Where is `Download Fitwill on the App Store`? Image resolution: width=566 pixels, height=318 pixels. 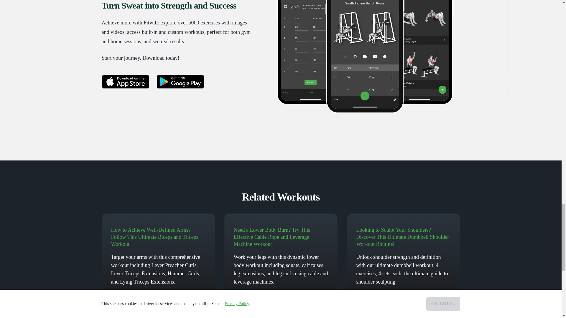 Download Fitwill on the App Store is located at coordinates (125, 81).